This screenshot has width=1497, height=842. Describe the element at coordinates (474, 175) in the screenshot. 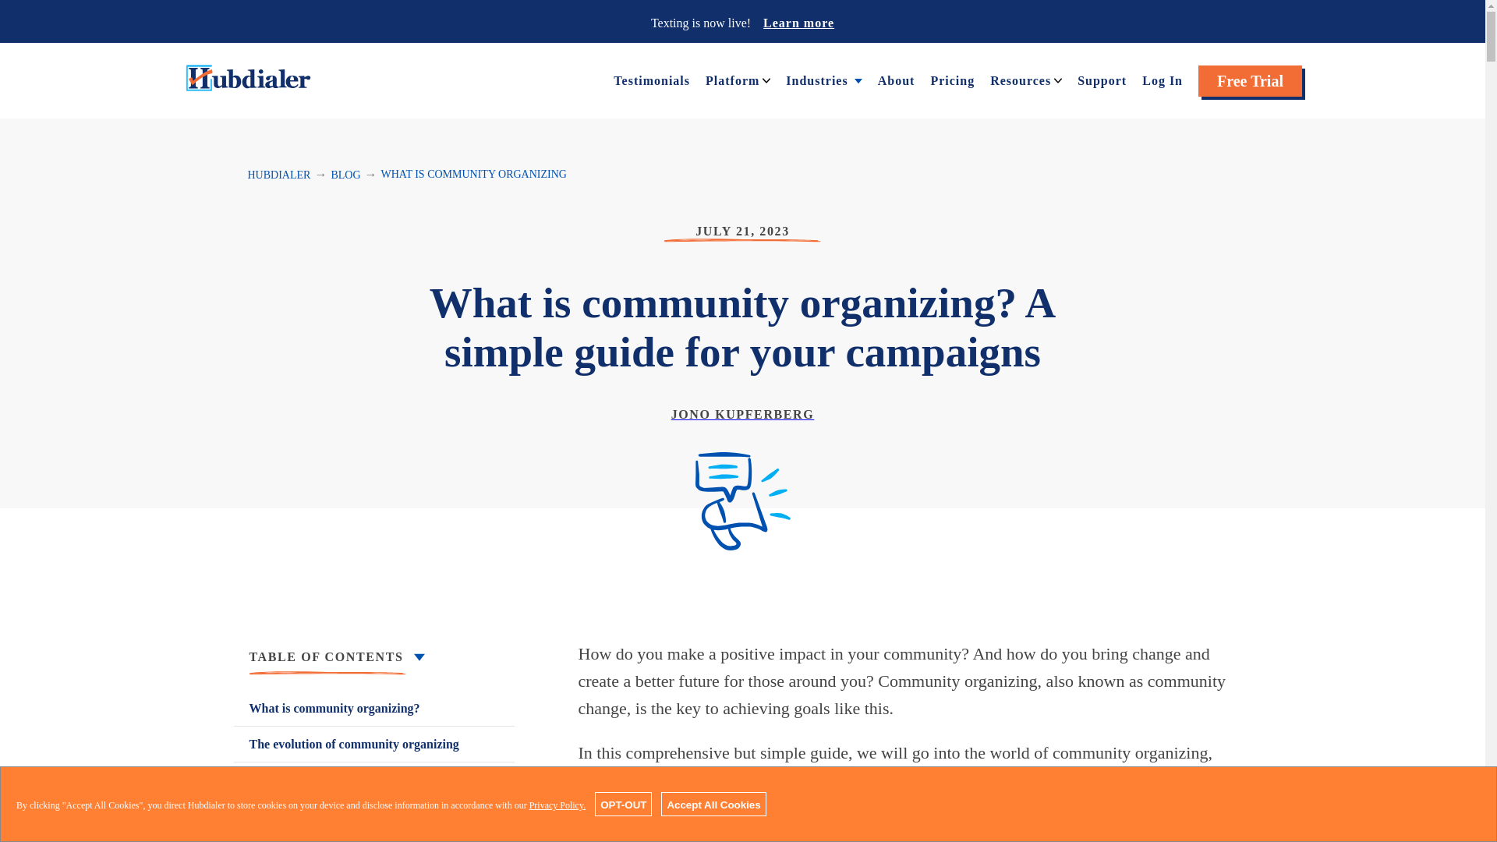

I see `WHAT IS COMMUNITY ORGANIZING` at that location.